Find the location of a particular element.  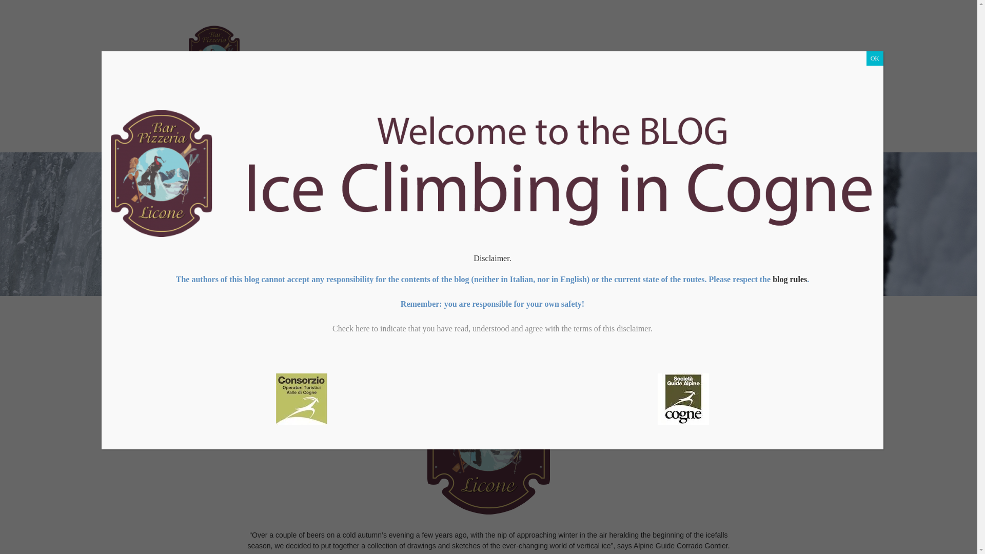

ABOUT US is located at coordinates (341, 120).